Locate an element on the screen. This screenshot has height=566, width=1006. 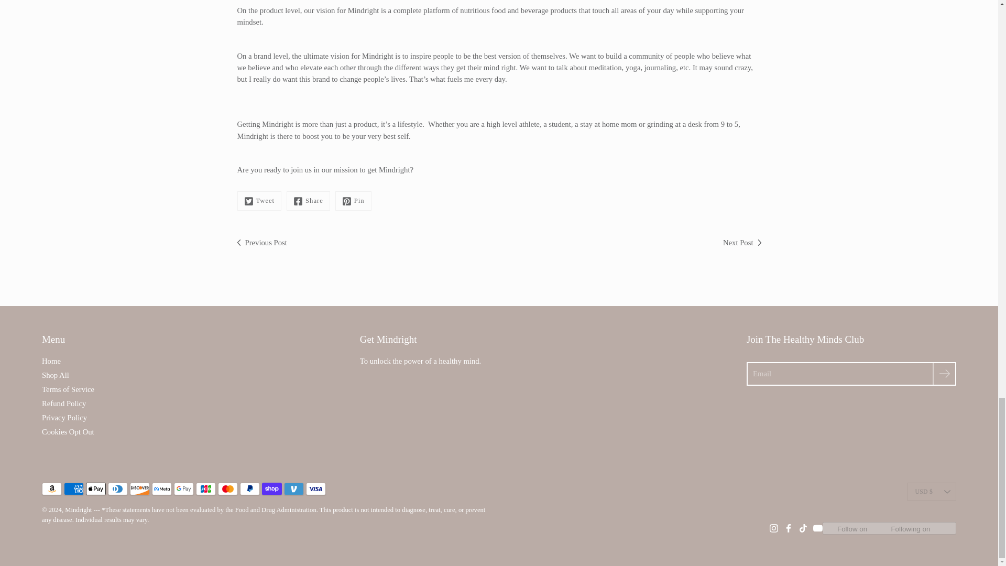
Facebook is located at coordinates (308, 201).